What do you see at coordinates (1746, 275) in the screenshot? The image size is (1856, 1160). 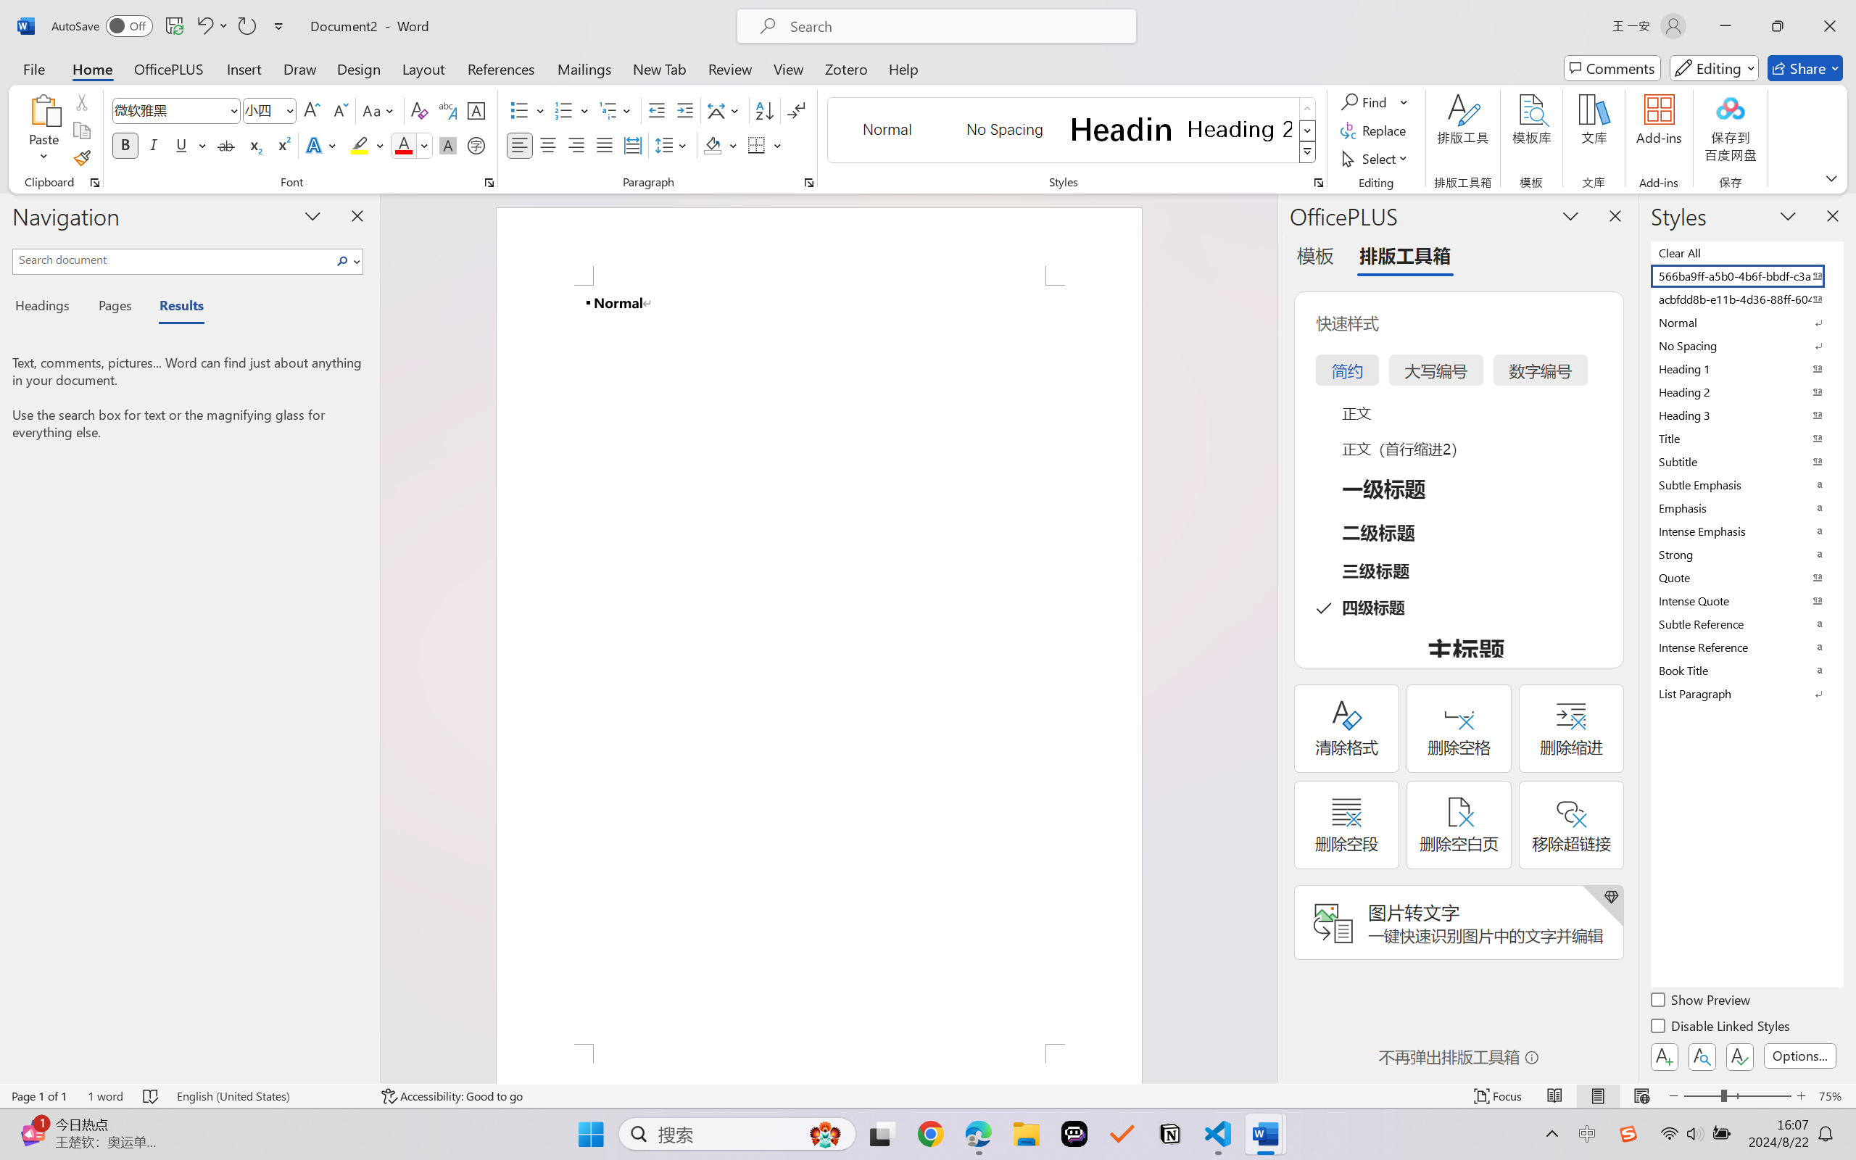 I see `566ba9ff-a5b0-4b6f-bbdf-c3ab41993fc2` at bounding box center [1746, 275].